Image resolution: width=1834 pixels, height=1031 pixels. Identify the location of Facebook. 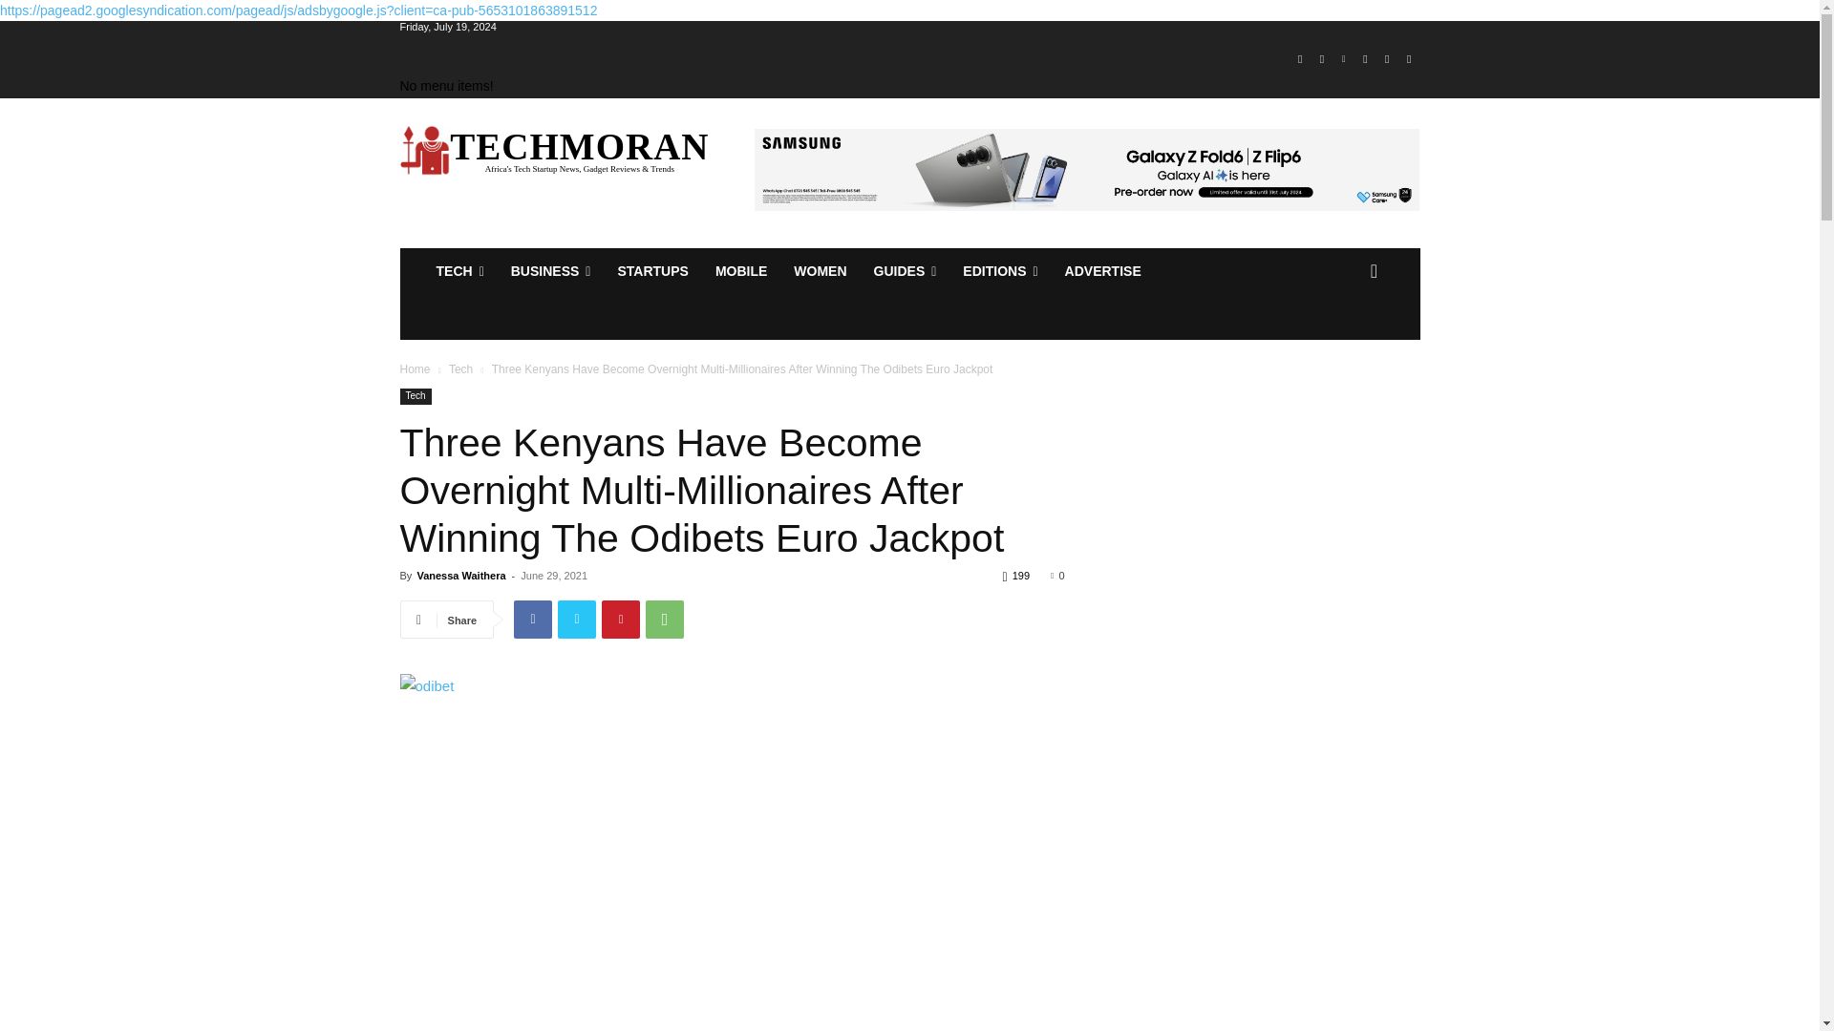
(1299, 59).